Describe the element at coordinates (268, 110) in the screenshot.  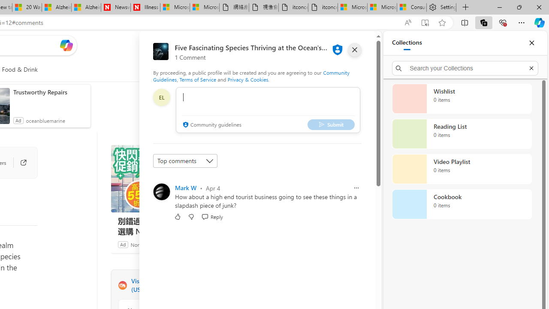
I see `comment-box` at that location.